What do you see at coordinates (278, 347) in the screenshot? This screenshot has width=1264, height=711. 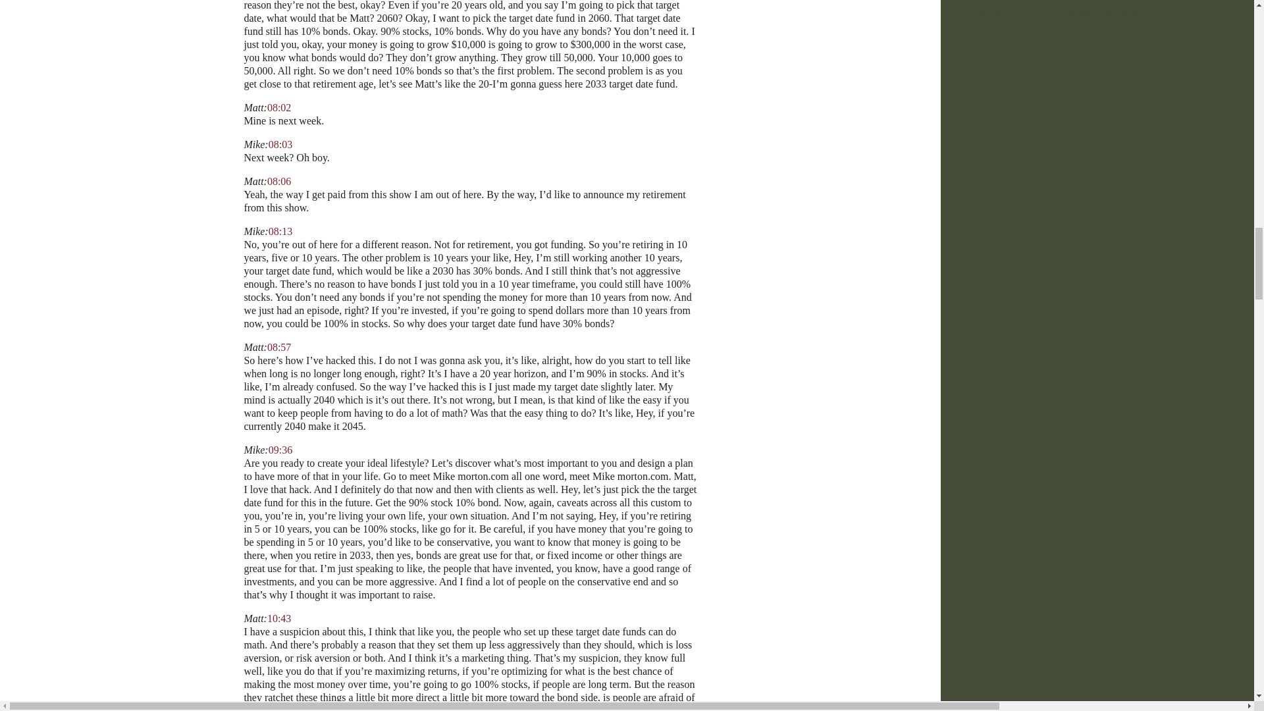 I see `08:57` at bounding box center [278, 347].